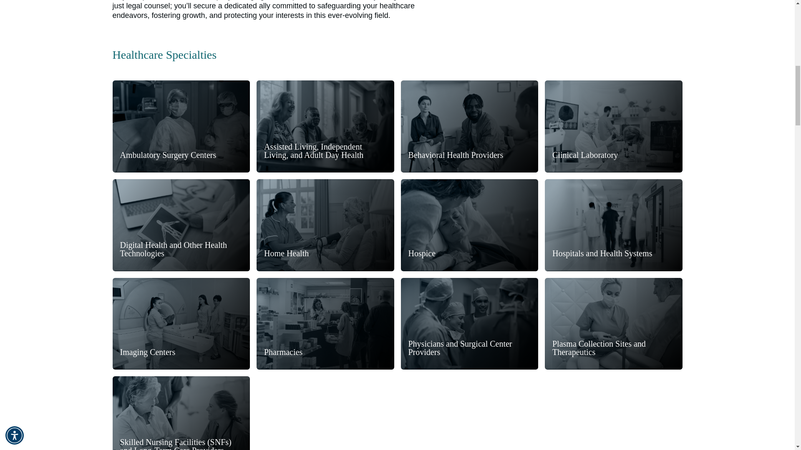 Image resolution: width=801 pixels, height=450 pixels. I want to click on Ambulatory Surgery Centers, so click(181, 126).